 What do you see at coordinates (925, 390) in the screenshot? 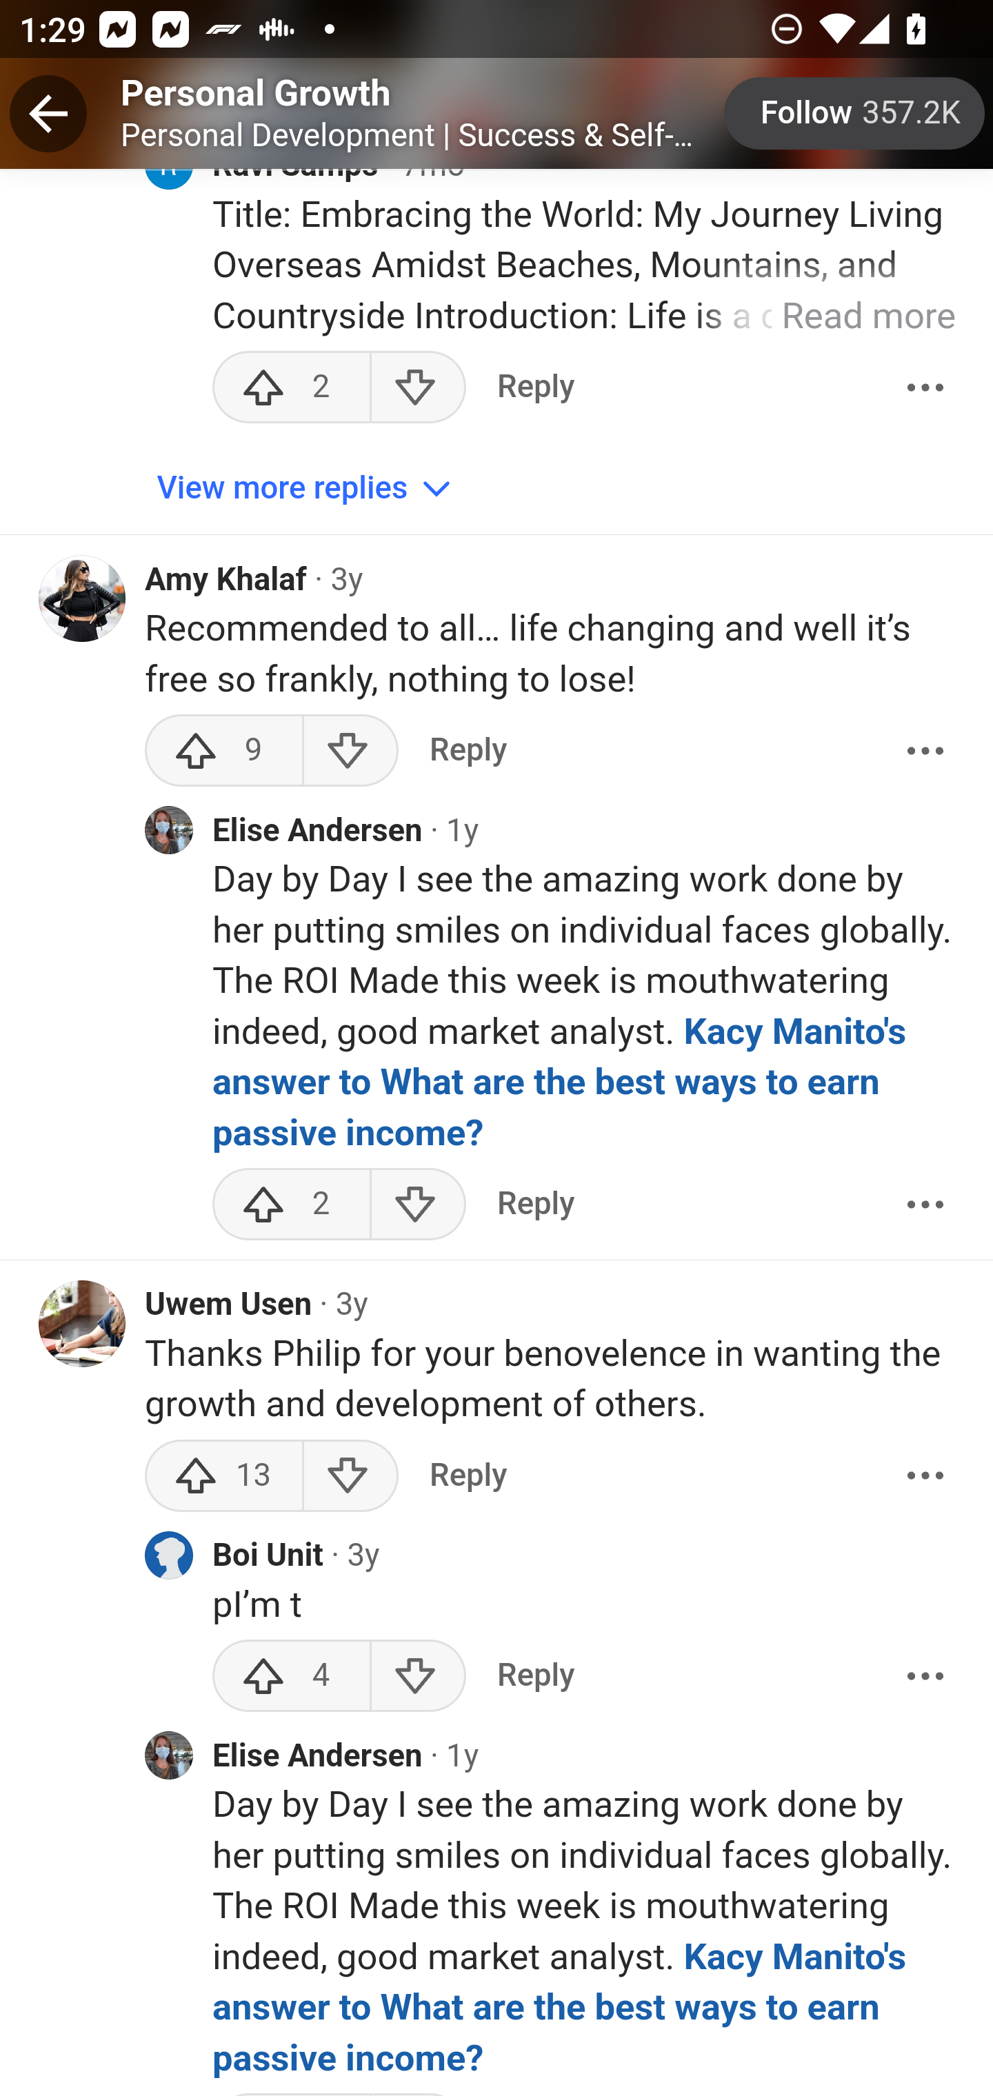
I see `More` at bounding box center [925, 390].